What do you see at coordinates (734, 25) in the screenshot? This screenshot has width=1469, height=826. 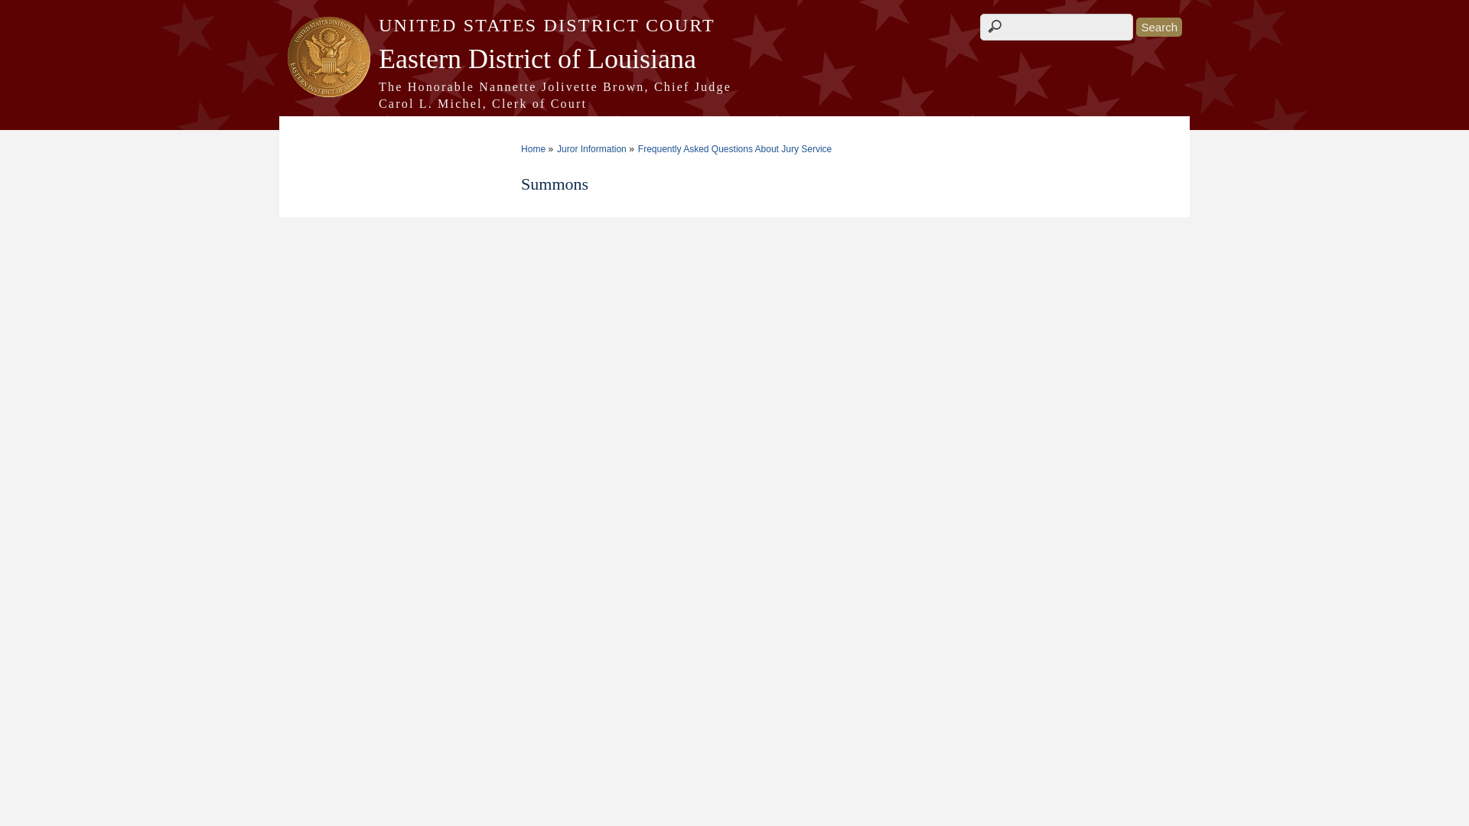 I see `UNITED STATES DISTRICT COURT` at bounding box center [734, 25].